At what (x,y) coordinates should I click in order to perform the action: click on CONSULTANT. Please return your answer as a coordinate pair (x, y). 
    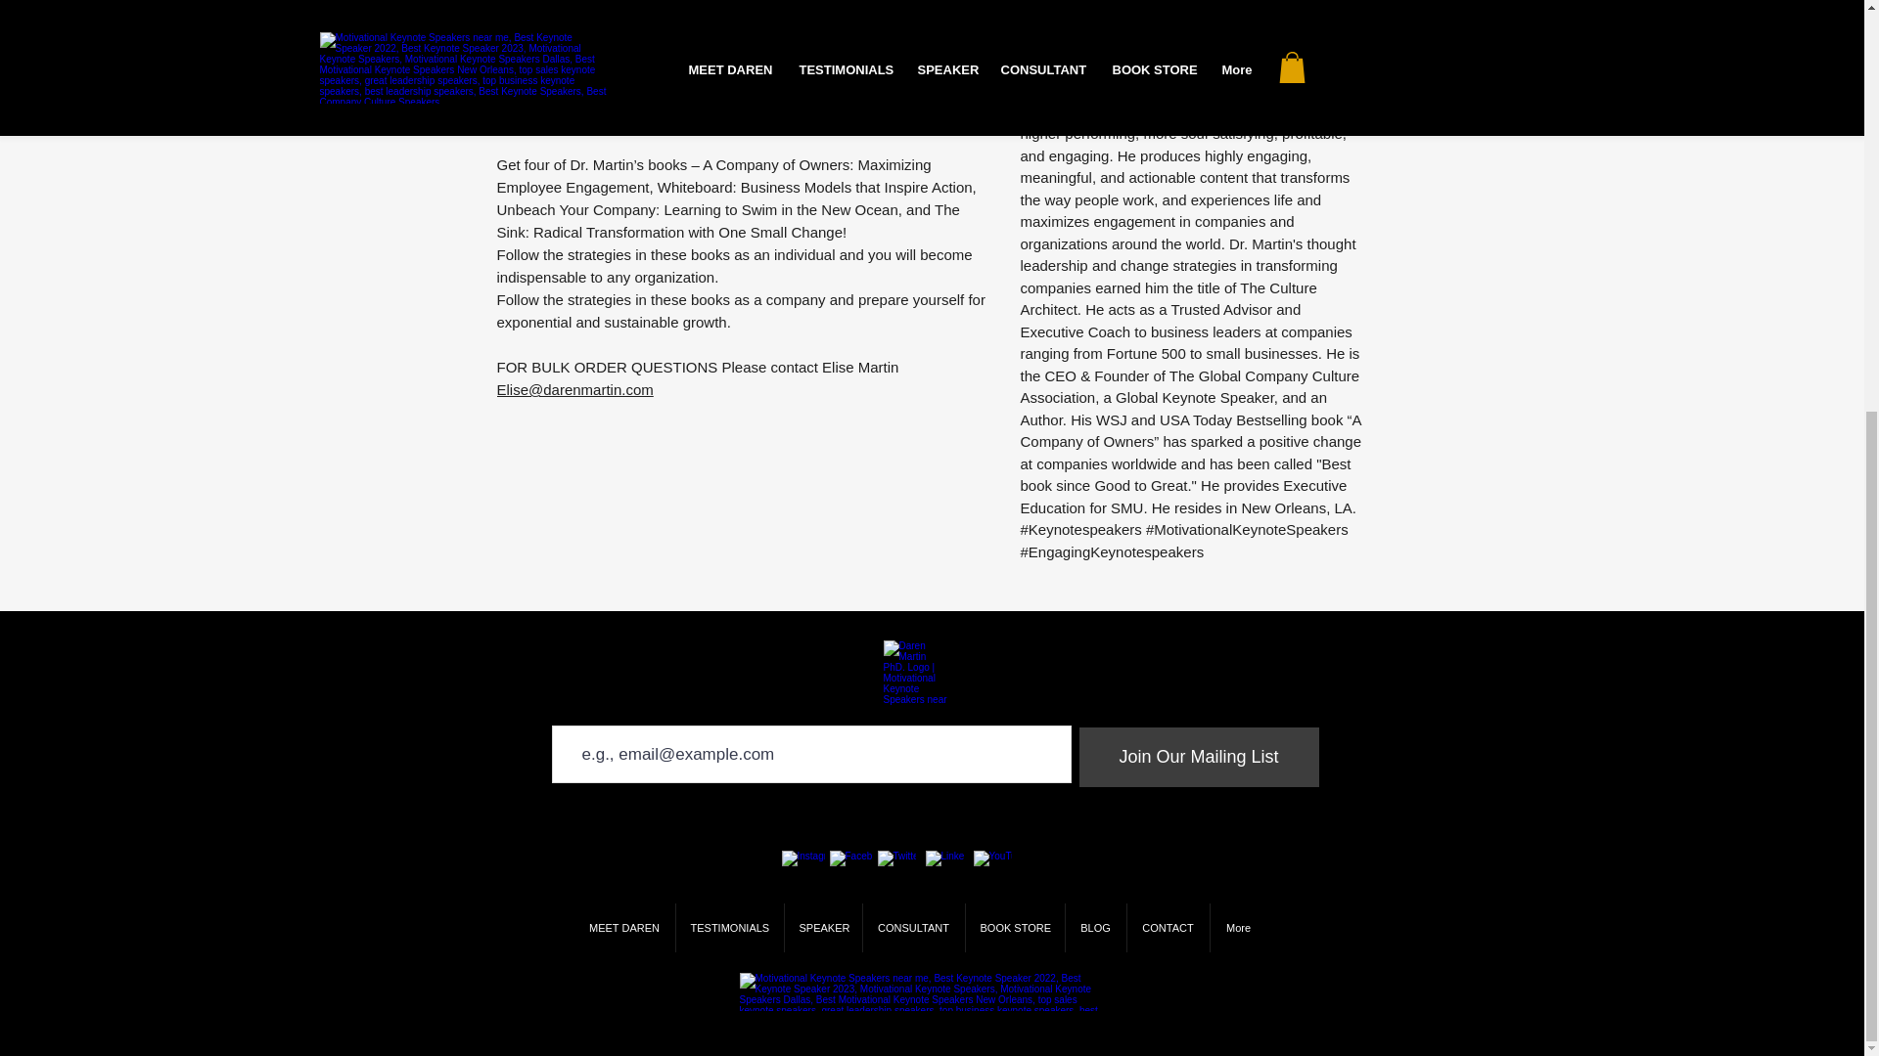
    Looking at the image, I should click on (914, 928).